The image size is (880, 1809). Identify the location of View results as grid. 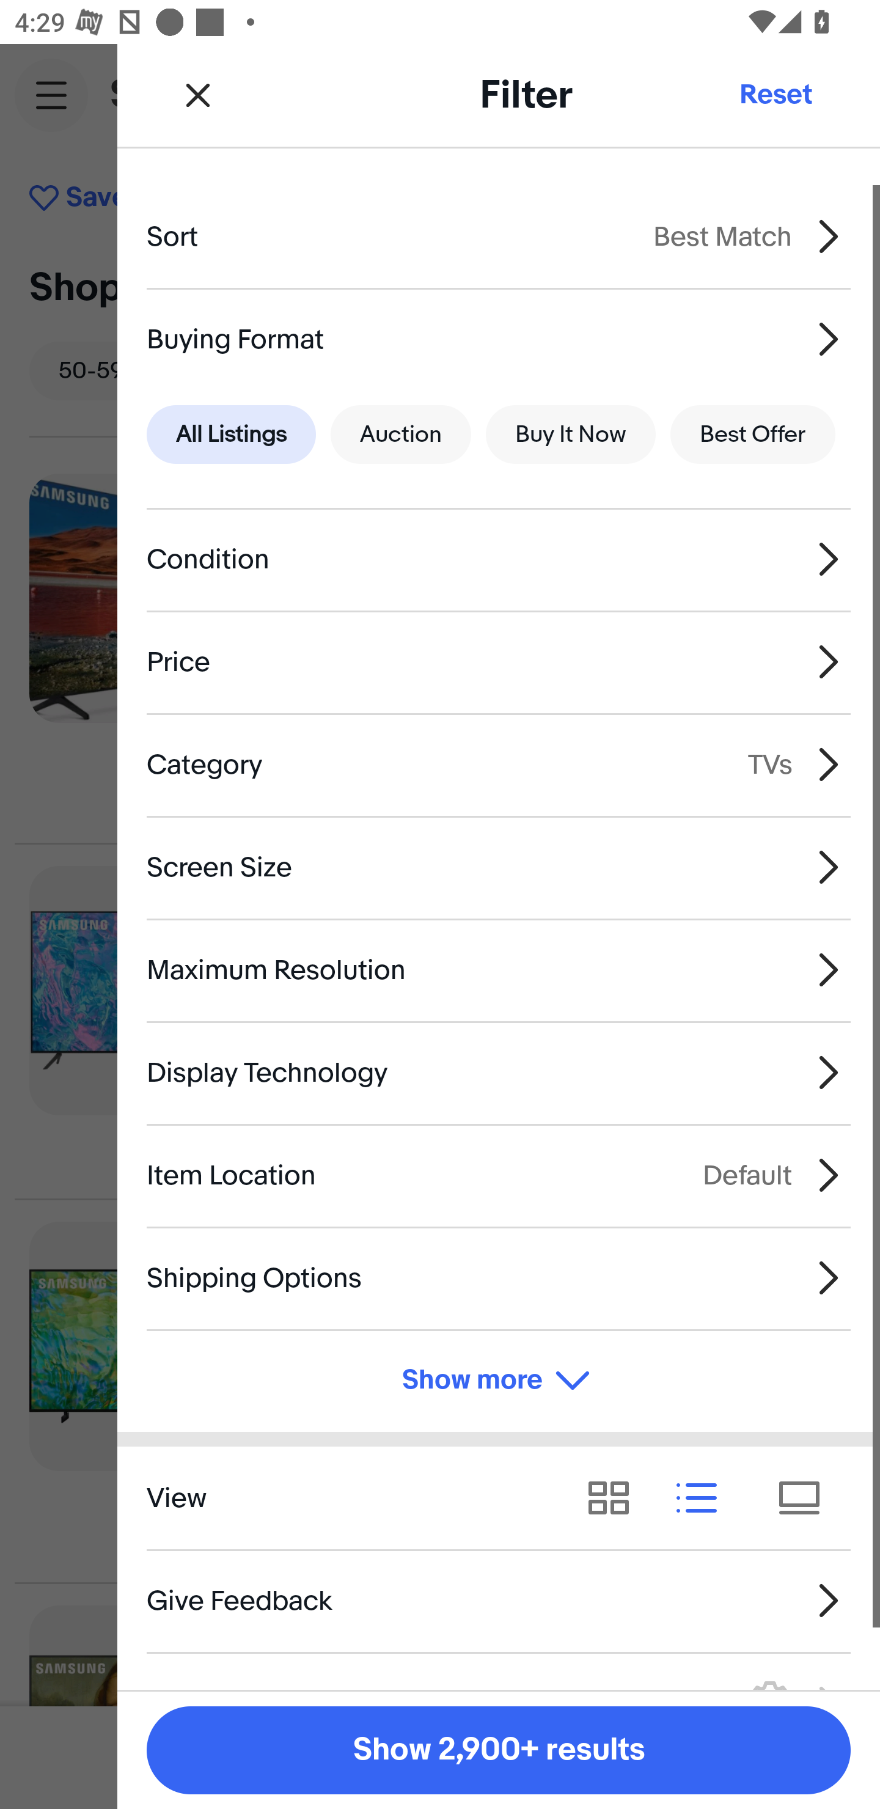
(616, 1497).